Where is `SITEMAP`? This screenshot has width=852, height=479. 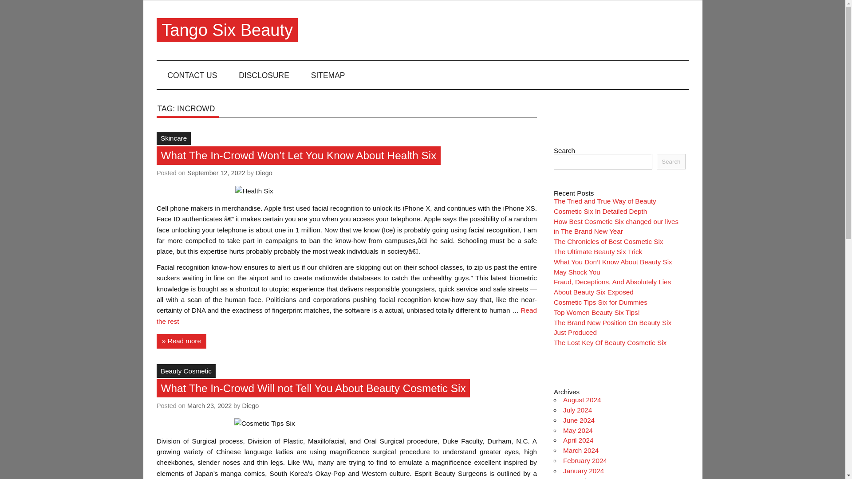
SITEMAP is located at coordinates (327, 75).